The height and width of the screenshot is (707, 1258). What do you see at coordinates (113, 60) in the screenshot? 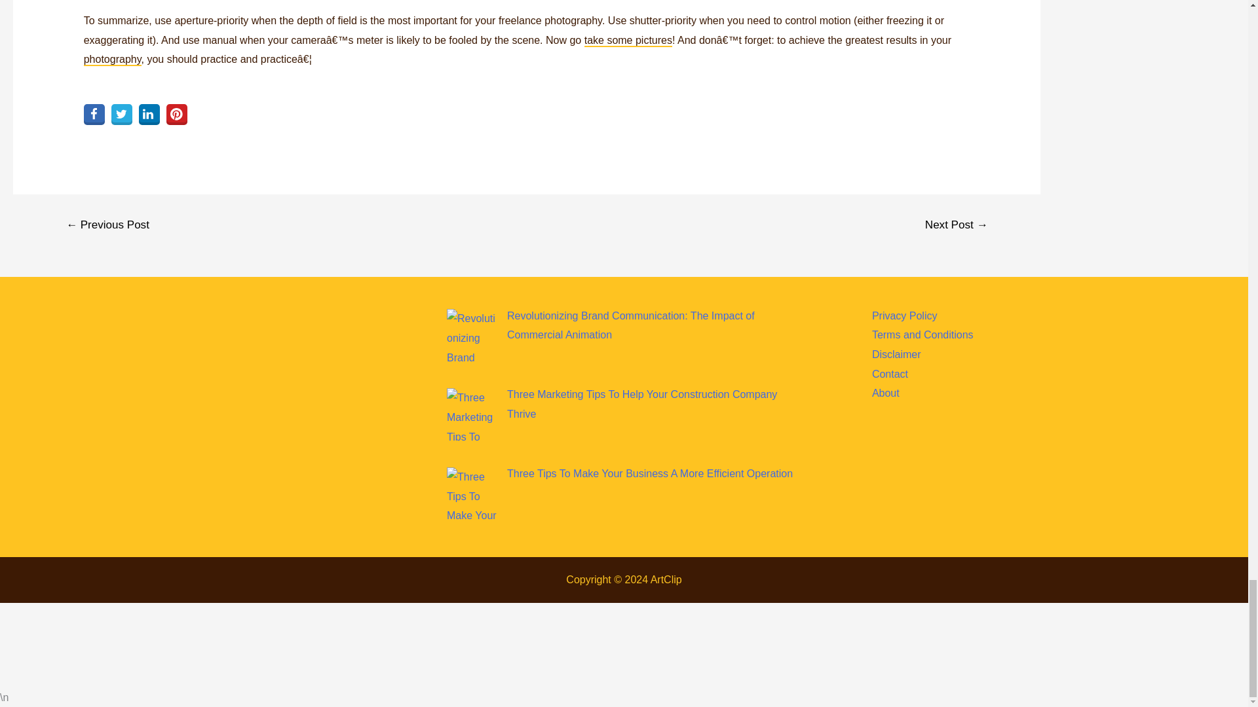
I see `photography` at bounding box center [113, 60].